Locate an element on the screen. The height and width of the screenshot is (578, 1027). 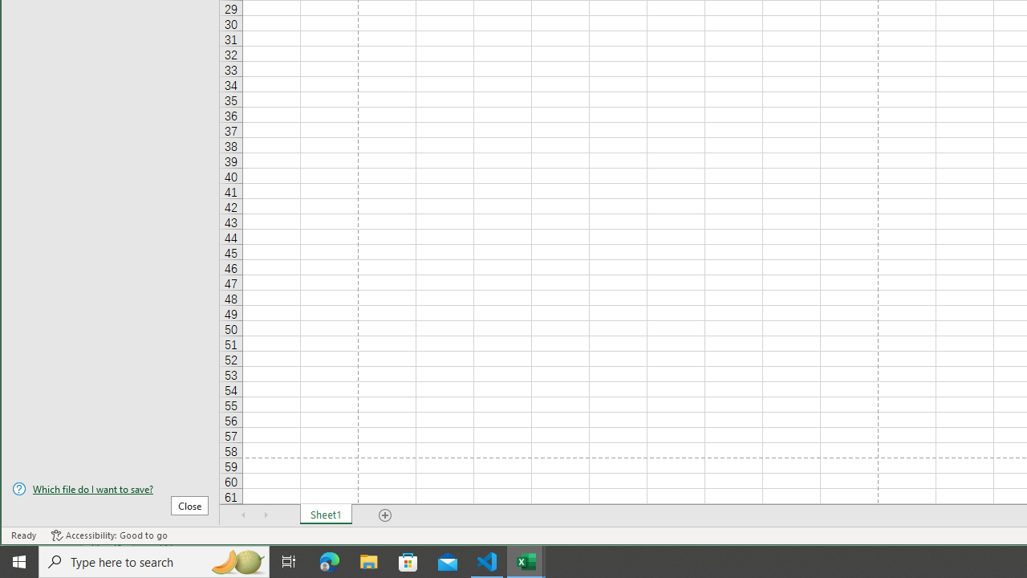
Type here to search is located at coordinates (154, 562).